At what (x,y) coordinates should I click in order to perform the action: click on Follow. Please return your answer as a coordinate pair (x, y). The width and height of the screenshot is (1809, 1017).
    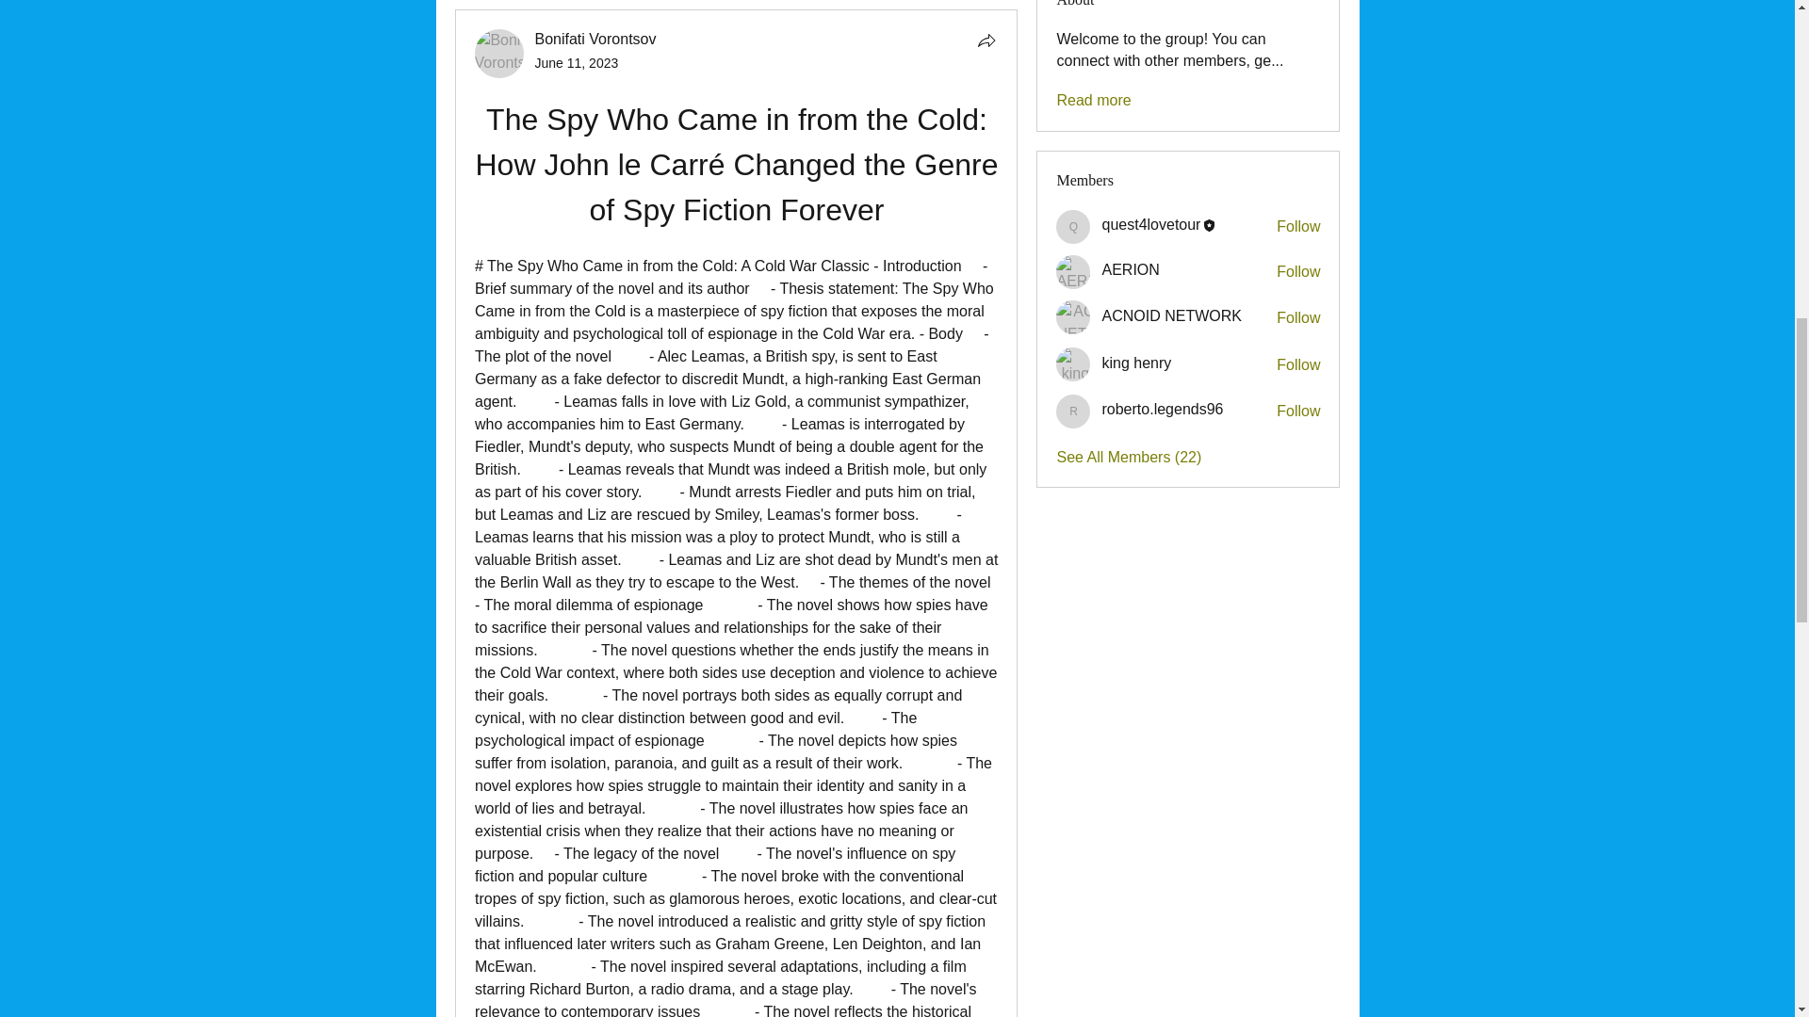
    Looking at the image, I should click on (1298, 411).